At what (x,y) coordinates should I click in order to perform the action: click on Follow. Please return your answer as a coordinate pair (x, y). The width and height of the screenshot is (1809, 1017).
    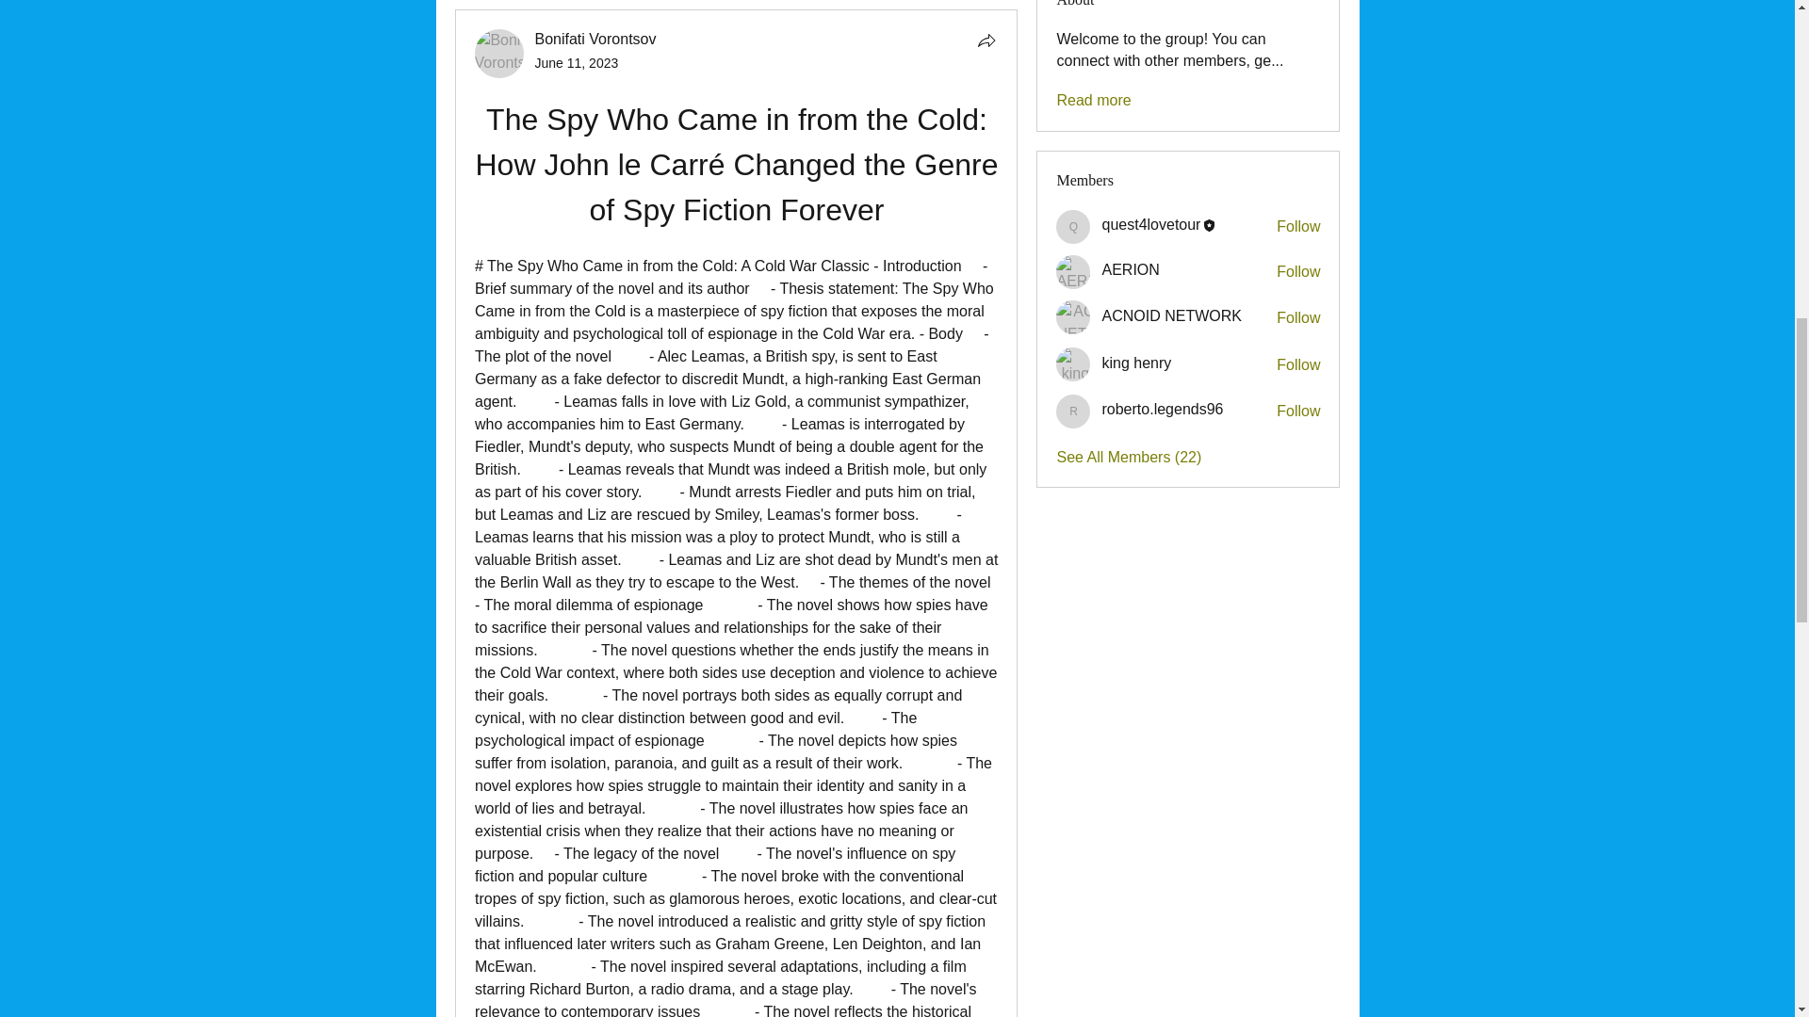
    Looking at the image, I should click on (1298, 411).